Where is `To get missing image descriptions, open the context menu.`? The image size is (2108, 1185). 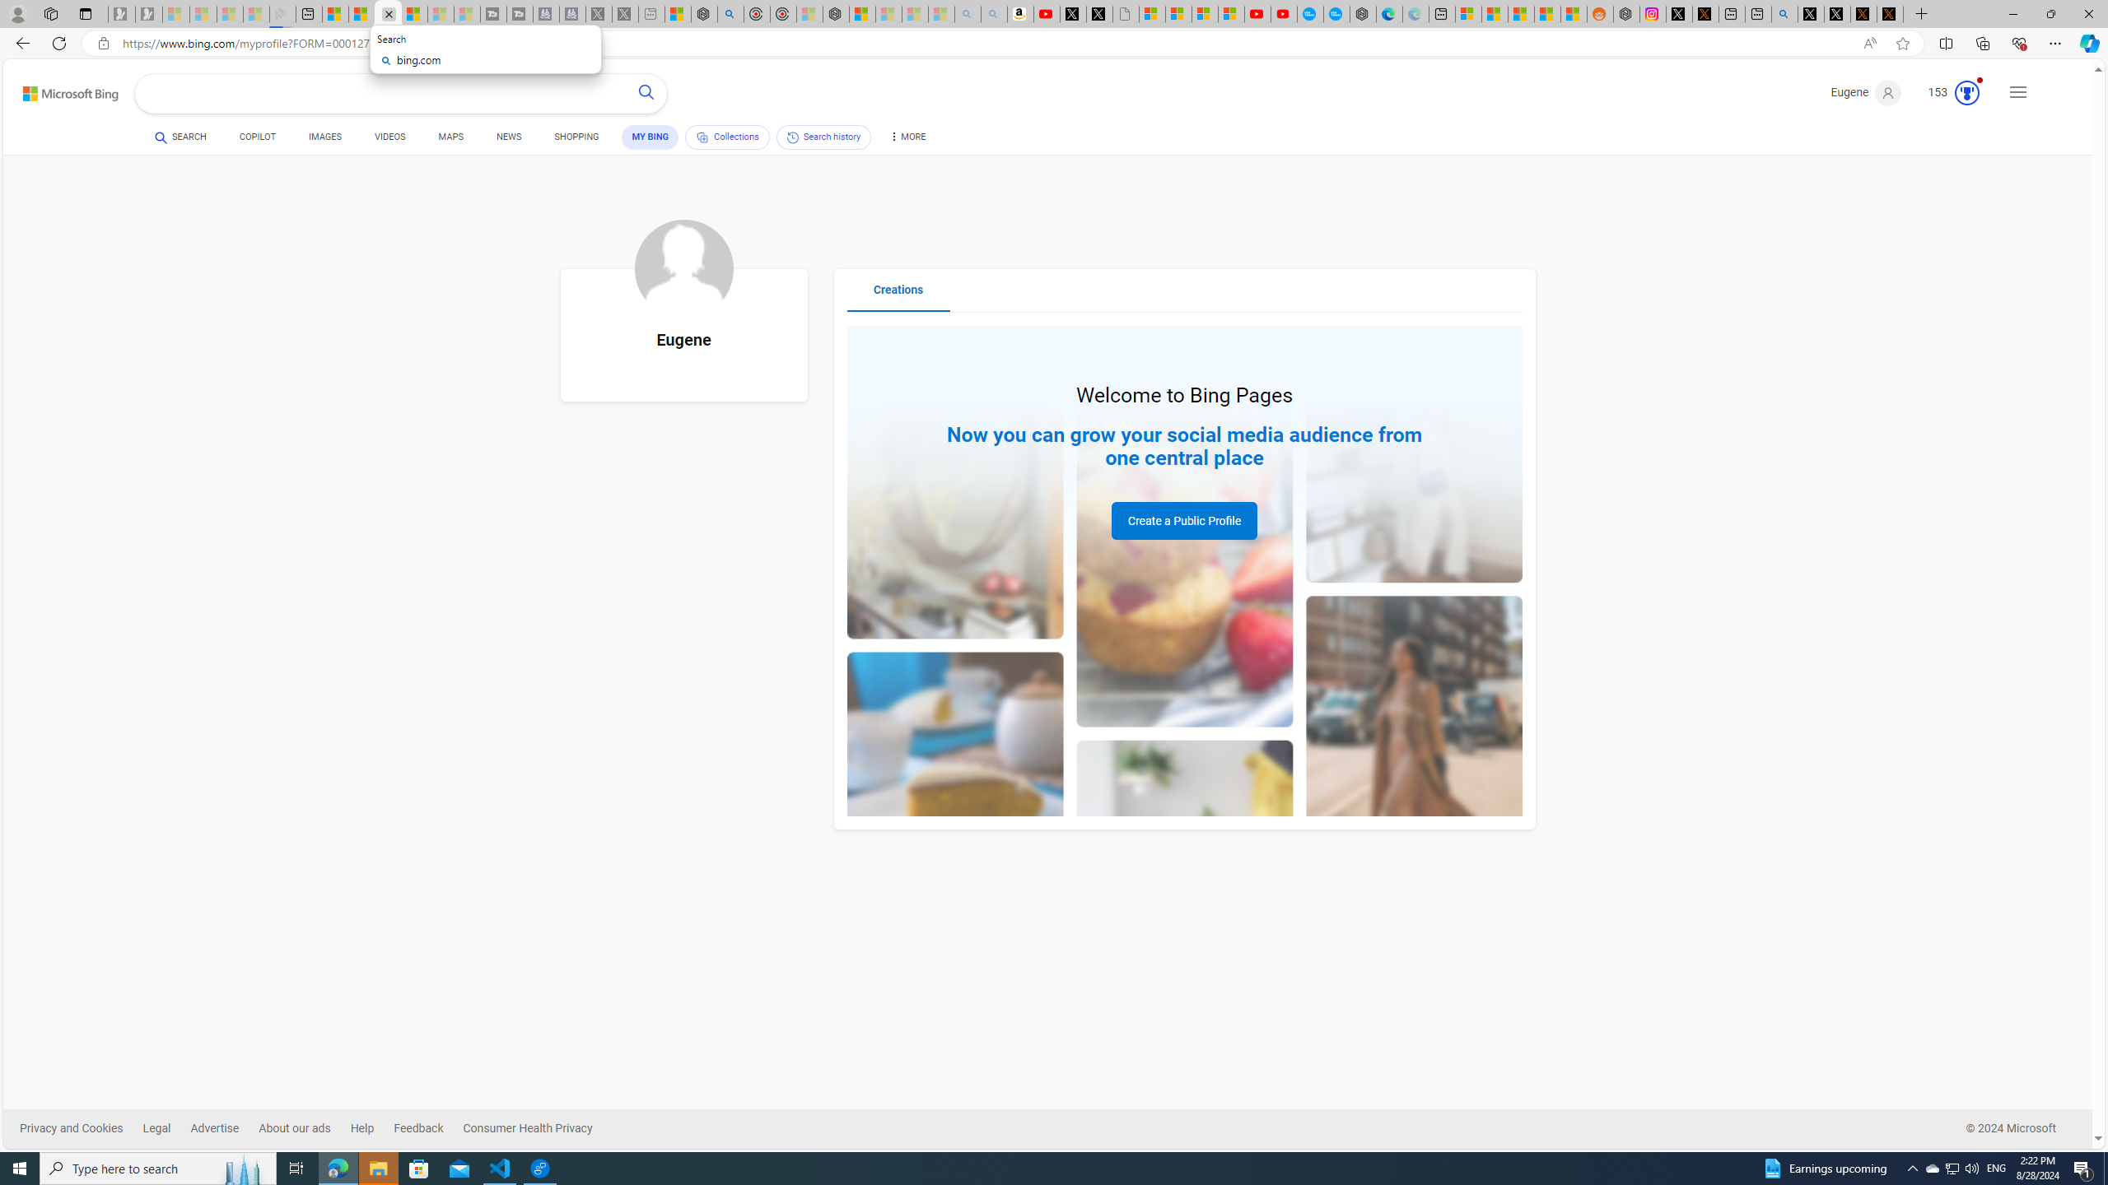 To get missing image descriptions, open the context menu. is located at coordinates (683, 268).